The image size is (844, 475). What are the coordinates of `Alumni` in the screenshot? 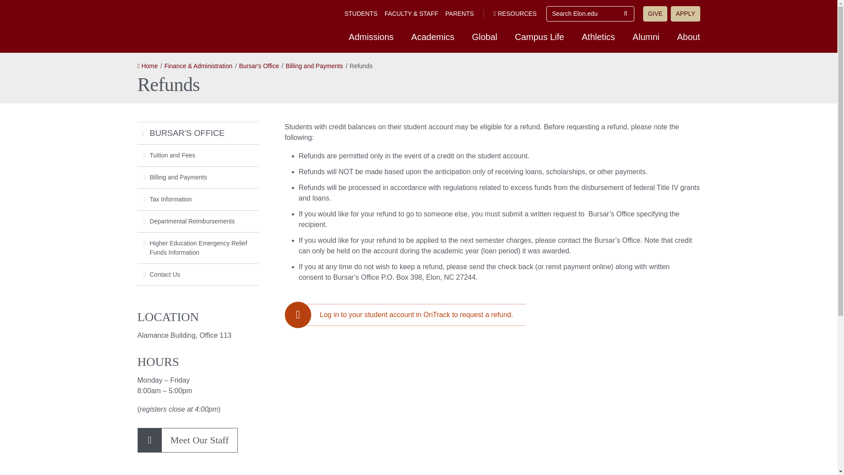 It's located at (646, 37).